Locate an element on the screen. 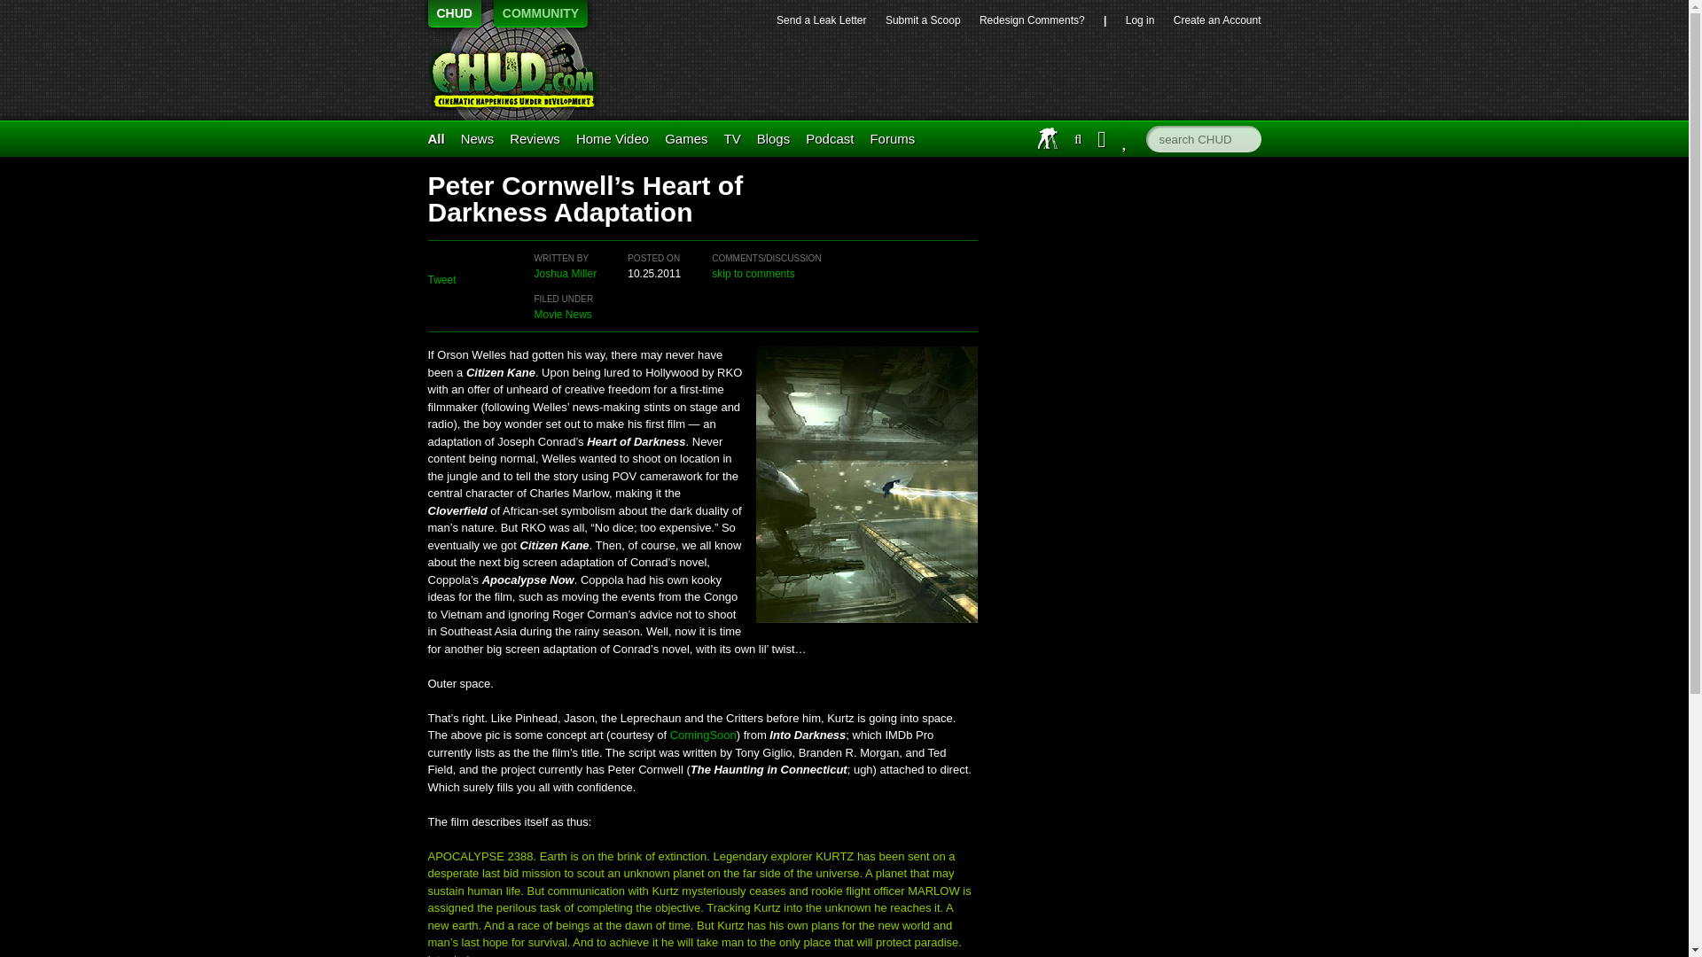 The height and width of the screenshot is (957, 1702). International Academy of Film and Television is located at coordinates (1048, 138).